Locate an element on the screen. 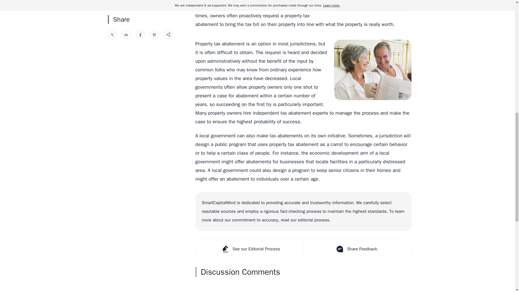 Image resolution: width=519 pixels, height=292 pixels. See our Editorial Process is located at coordinates (249, 249).